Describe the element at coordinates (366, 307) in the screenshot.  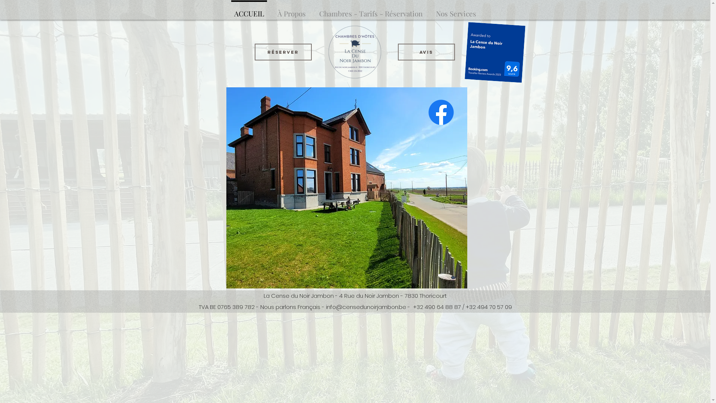
I see `info@censedunoirjambon.be` at that location.